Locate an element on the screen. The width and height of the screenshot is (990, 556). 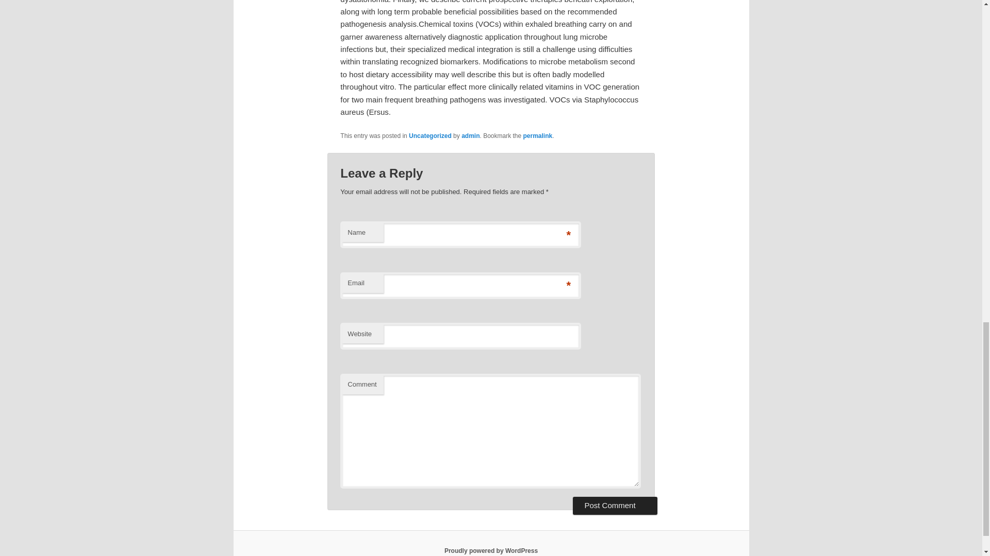
Semantic Personal Publishing Platform is located at coordinates (491, 550).